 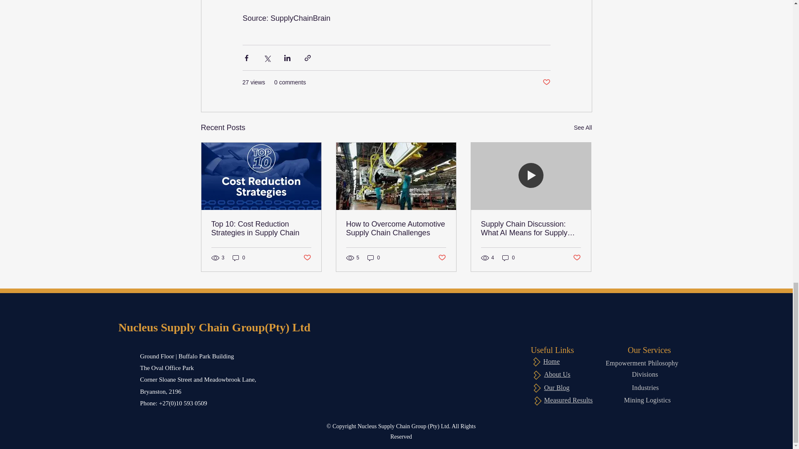 What do you see at coordinates (396, 229) in the screenshot?
I see `How to Overcome Automotive Supply Chain Challenges` at bounding box center [396, 229].